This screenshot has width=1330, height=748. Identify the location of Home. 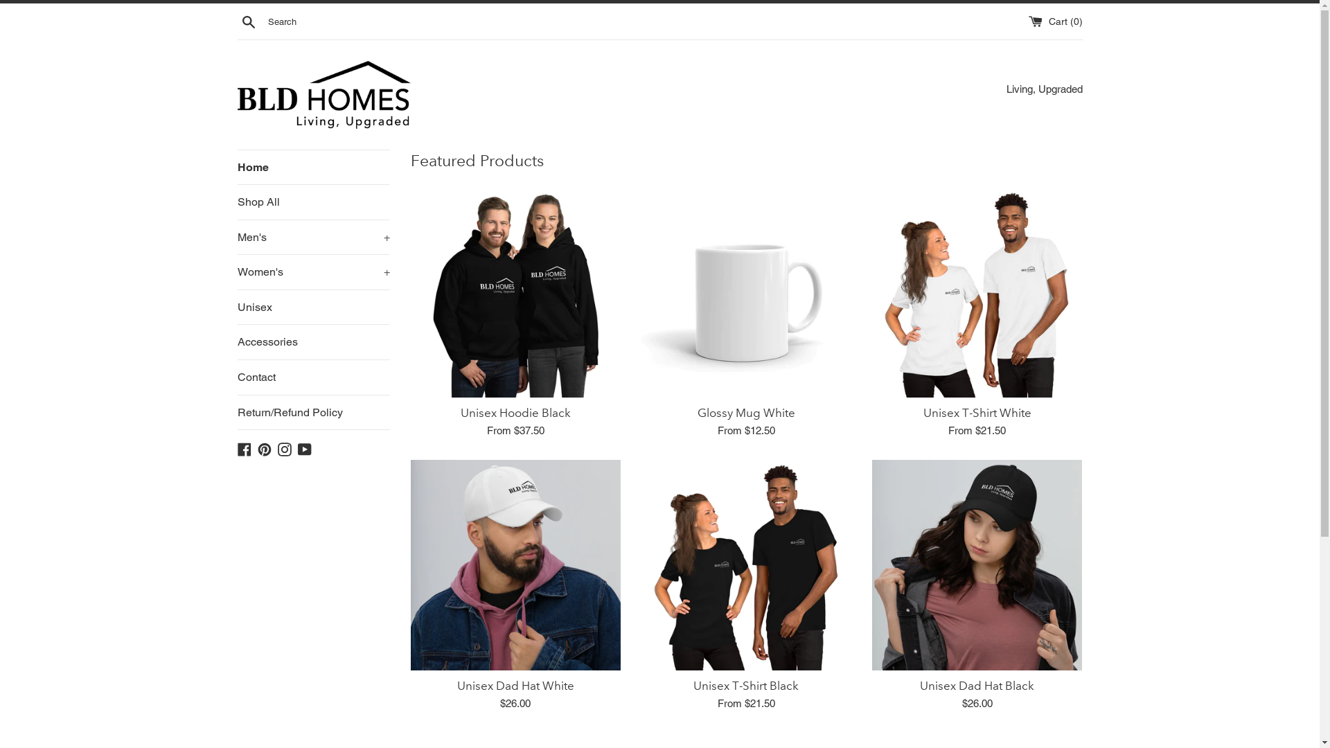
(313, 167).